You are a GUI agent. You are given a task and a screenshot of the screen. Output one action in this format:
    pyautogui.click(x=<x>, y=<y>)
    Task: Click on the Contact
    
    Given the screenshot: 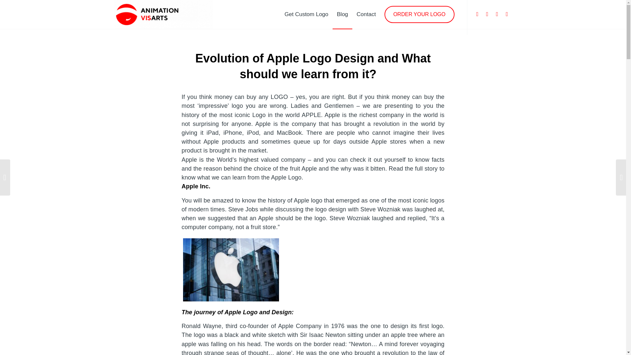 What is the action you would take?
    pyautogui.click(x=366, y=14)
    